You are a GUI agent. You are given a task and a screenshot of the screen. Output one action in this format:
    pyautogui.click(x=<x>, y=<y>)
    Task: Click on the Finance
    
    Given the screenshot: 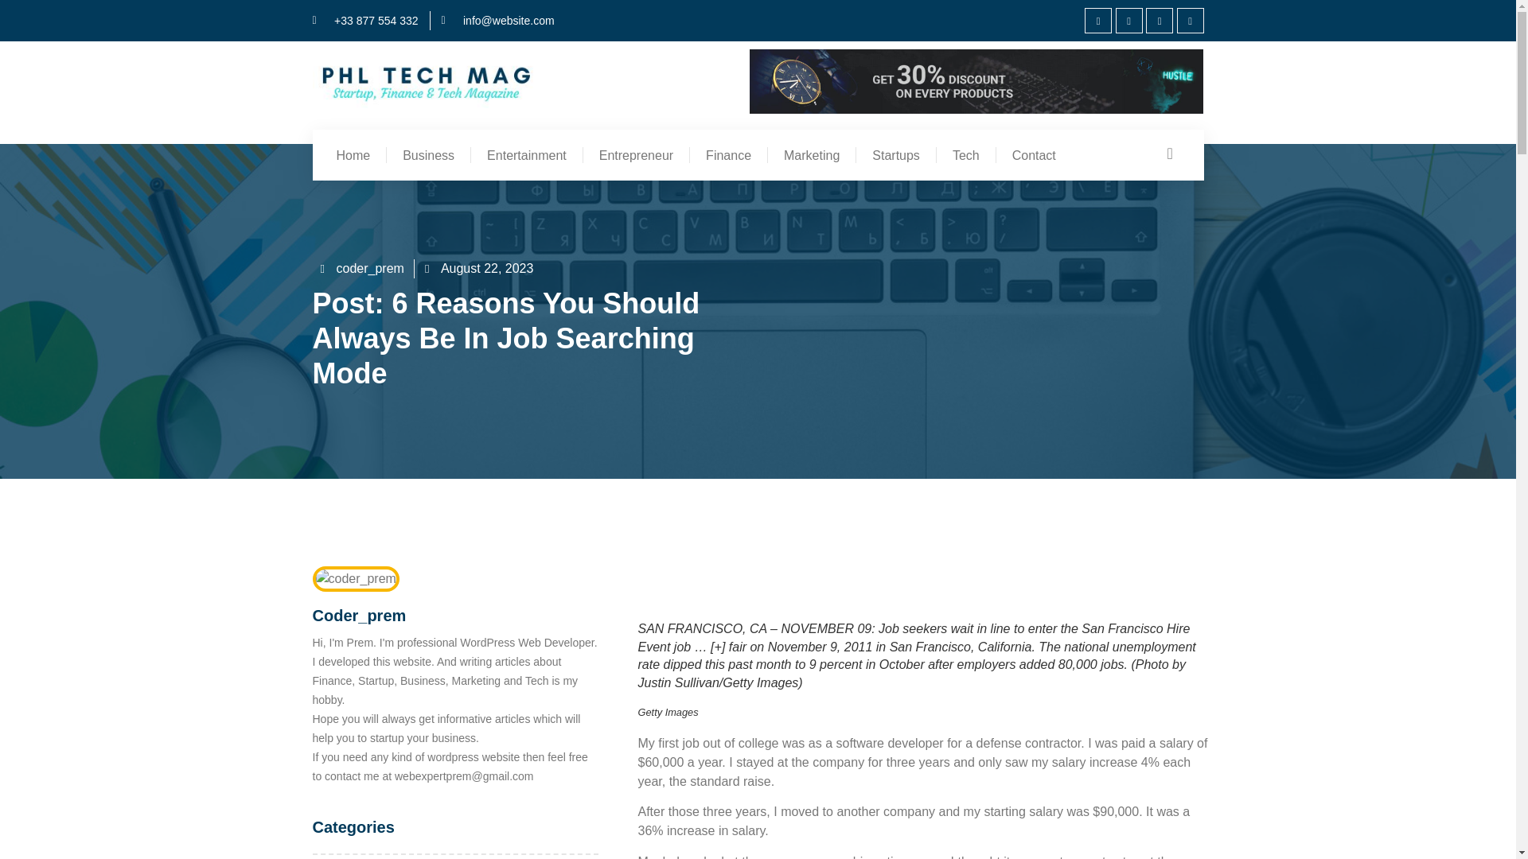 What is the action you would take?
    pyautogui.click(x=728, y=154)
    